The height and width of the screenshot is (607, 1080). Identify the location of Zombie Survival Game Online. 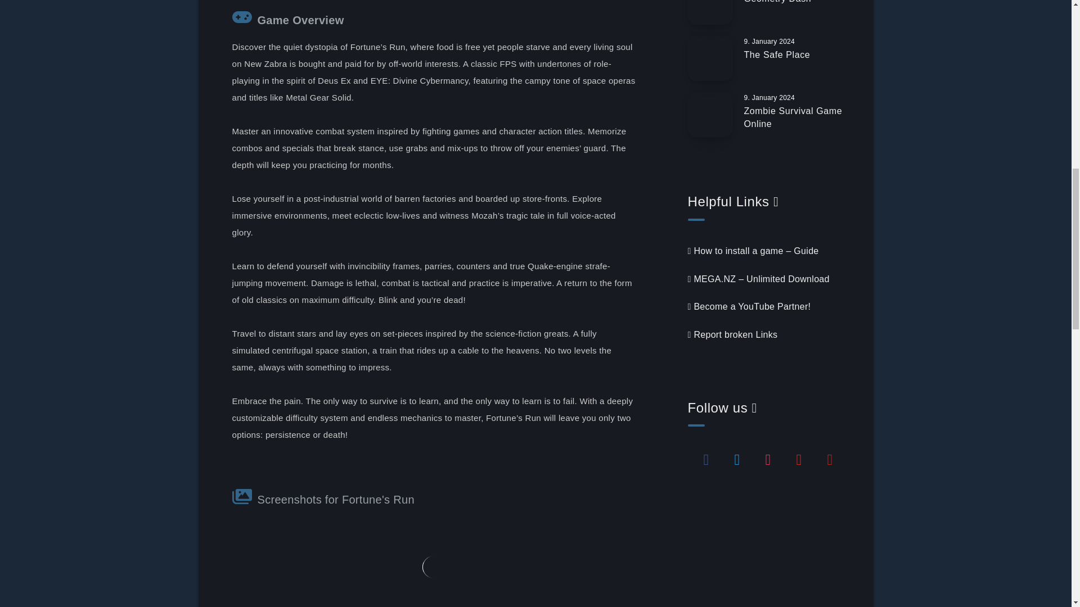
(793, 119).